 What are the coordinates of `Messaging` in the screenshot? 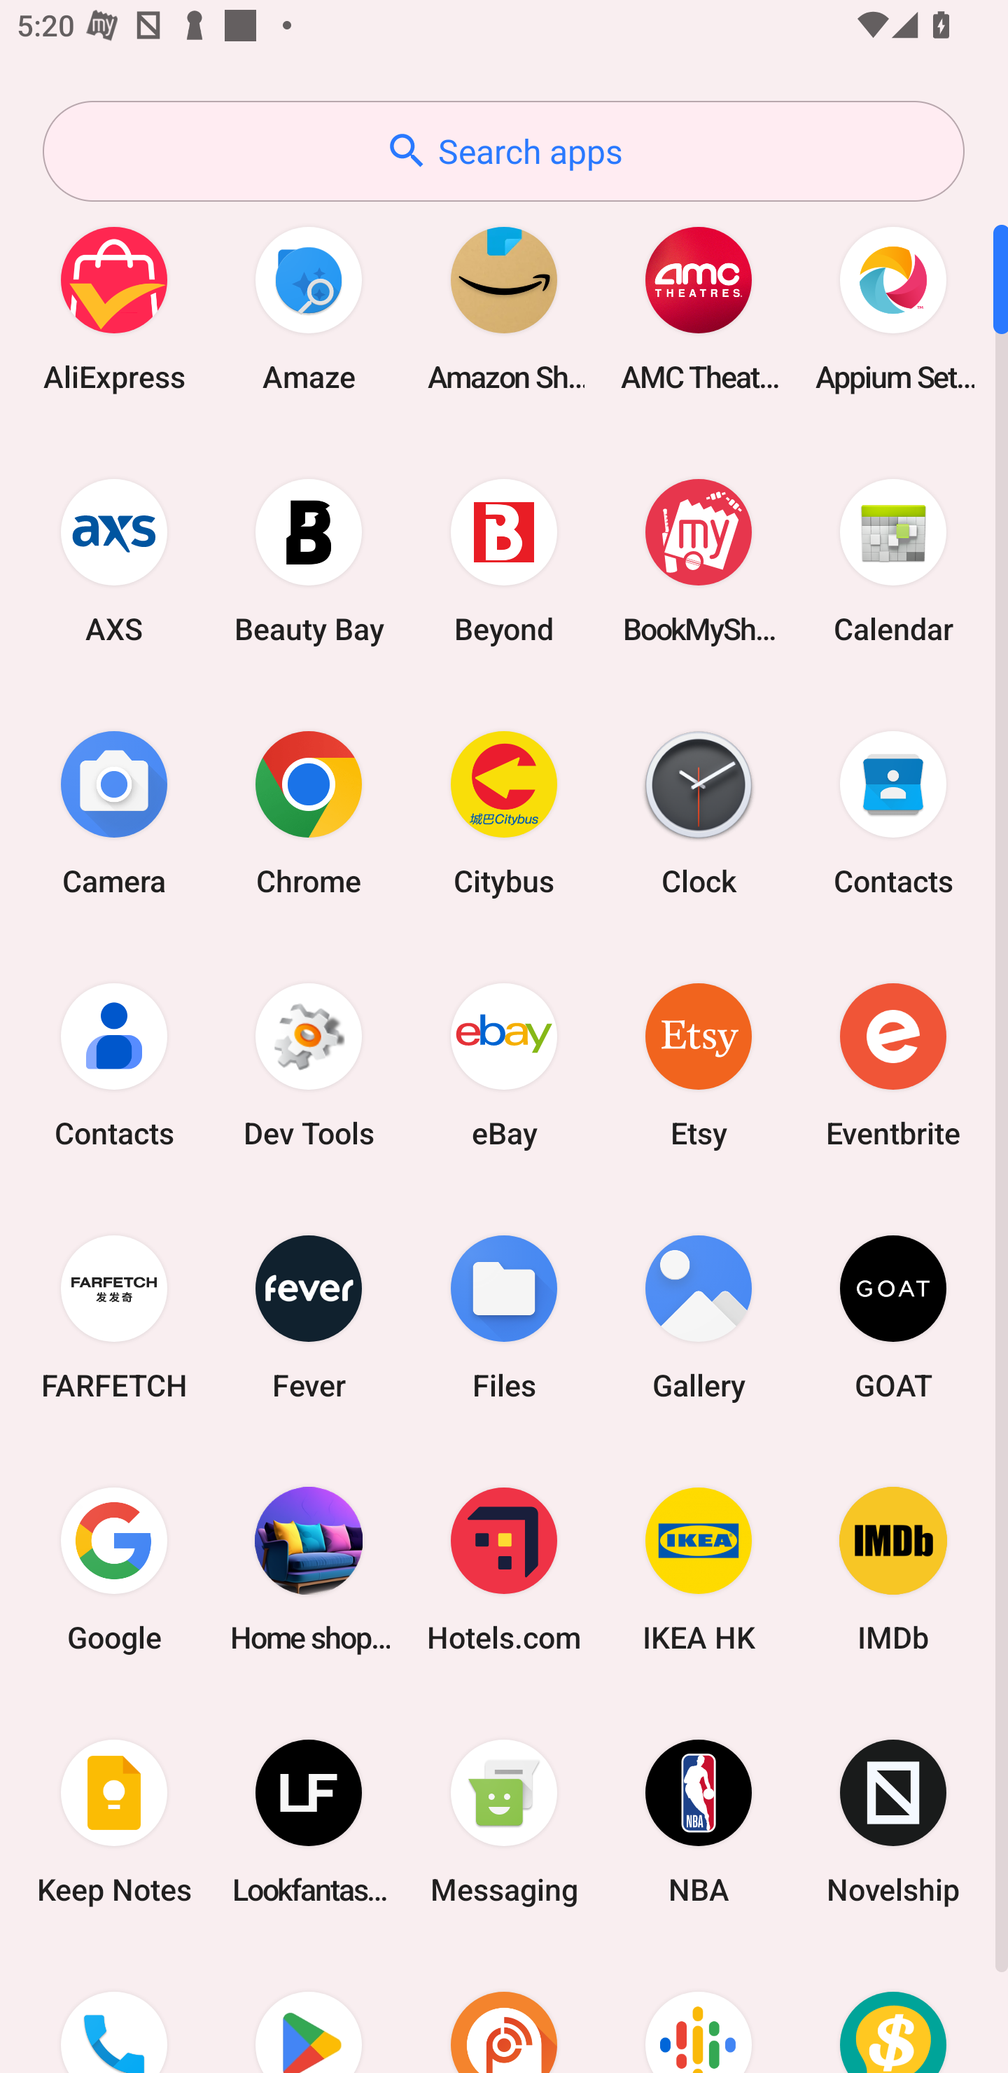 It's located at (504, 1822).